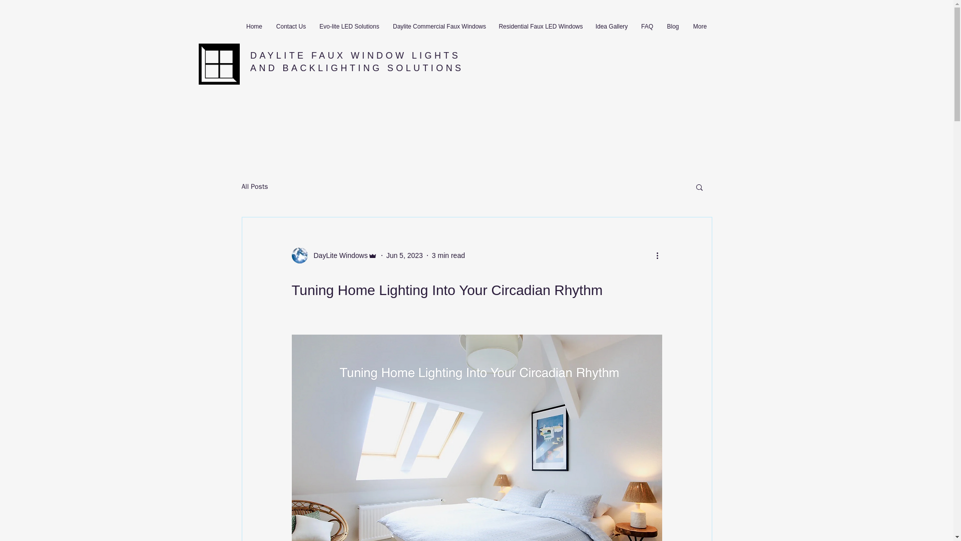 Image resolution: width=961 pixels, height=541 pixels. What do you see at coordinates (404, 255) in the screenshot?
I see `Jun 5, 2023` at bounding box center [404, 255].